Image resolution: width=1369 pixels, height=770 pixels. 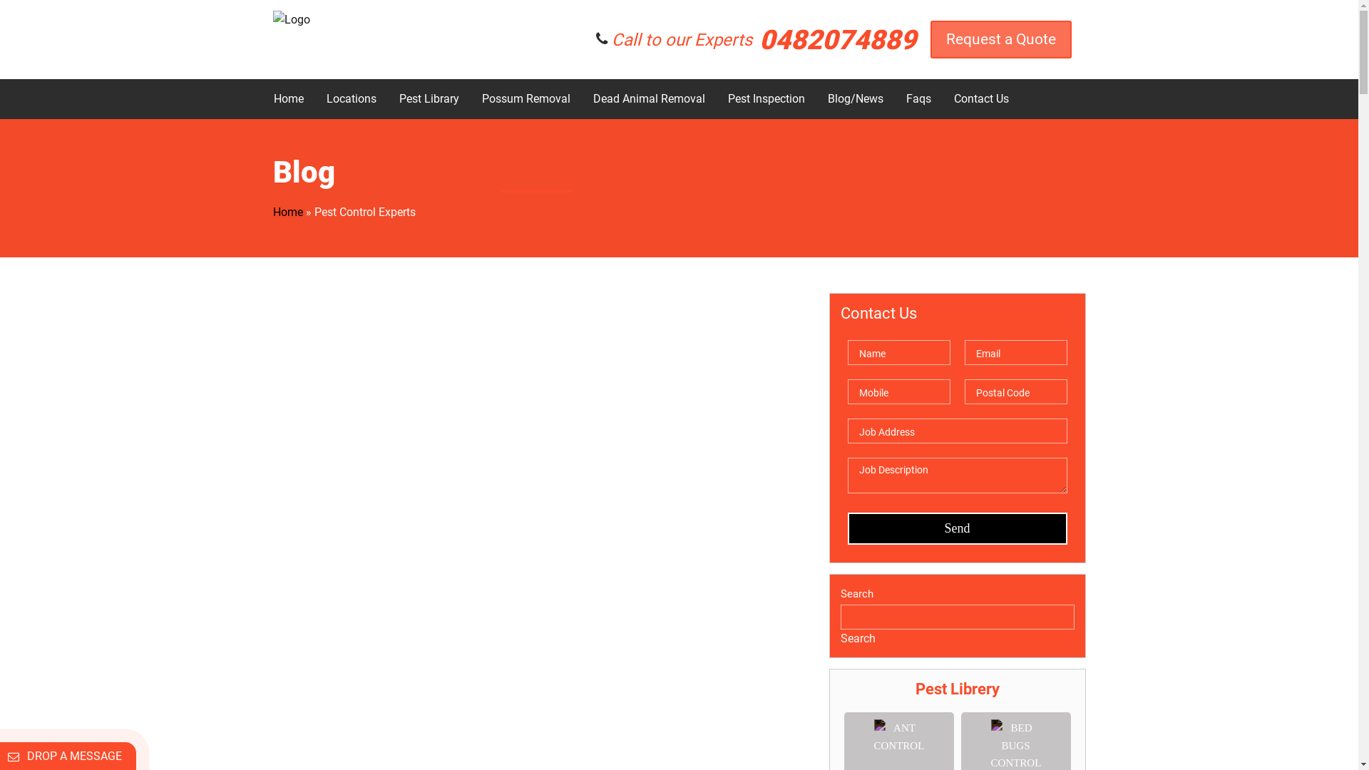 I want to click on Home, so click(x=287, y=212).